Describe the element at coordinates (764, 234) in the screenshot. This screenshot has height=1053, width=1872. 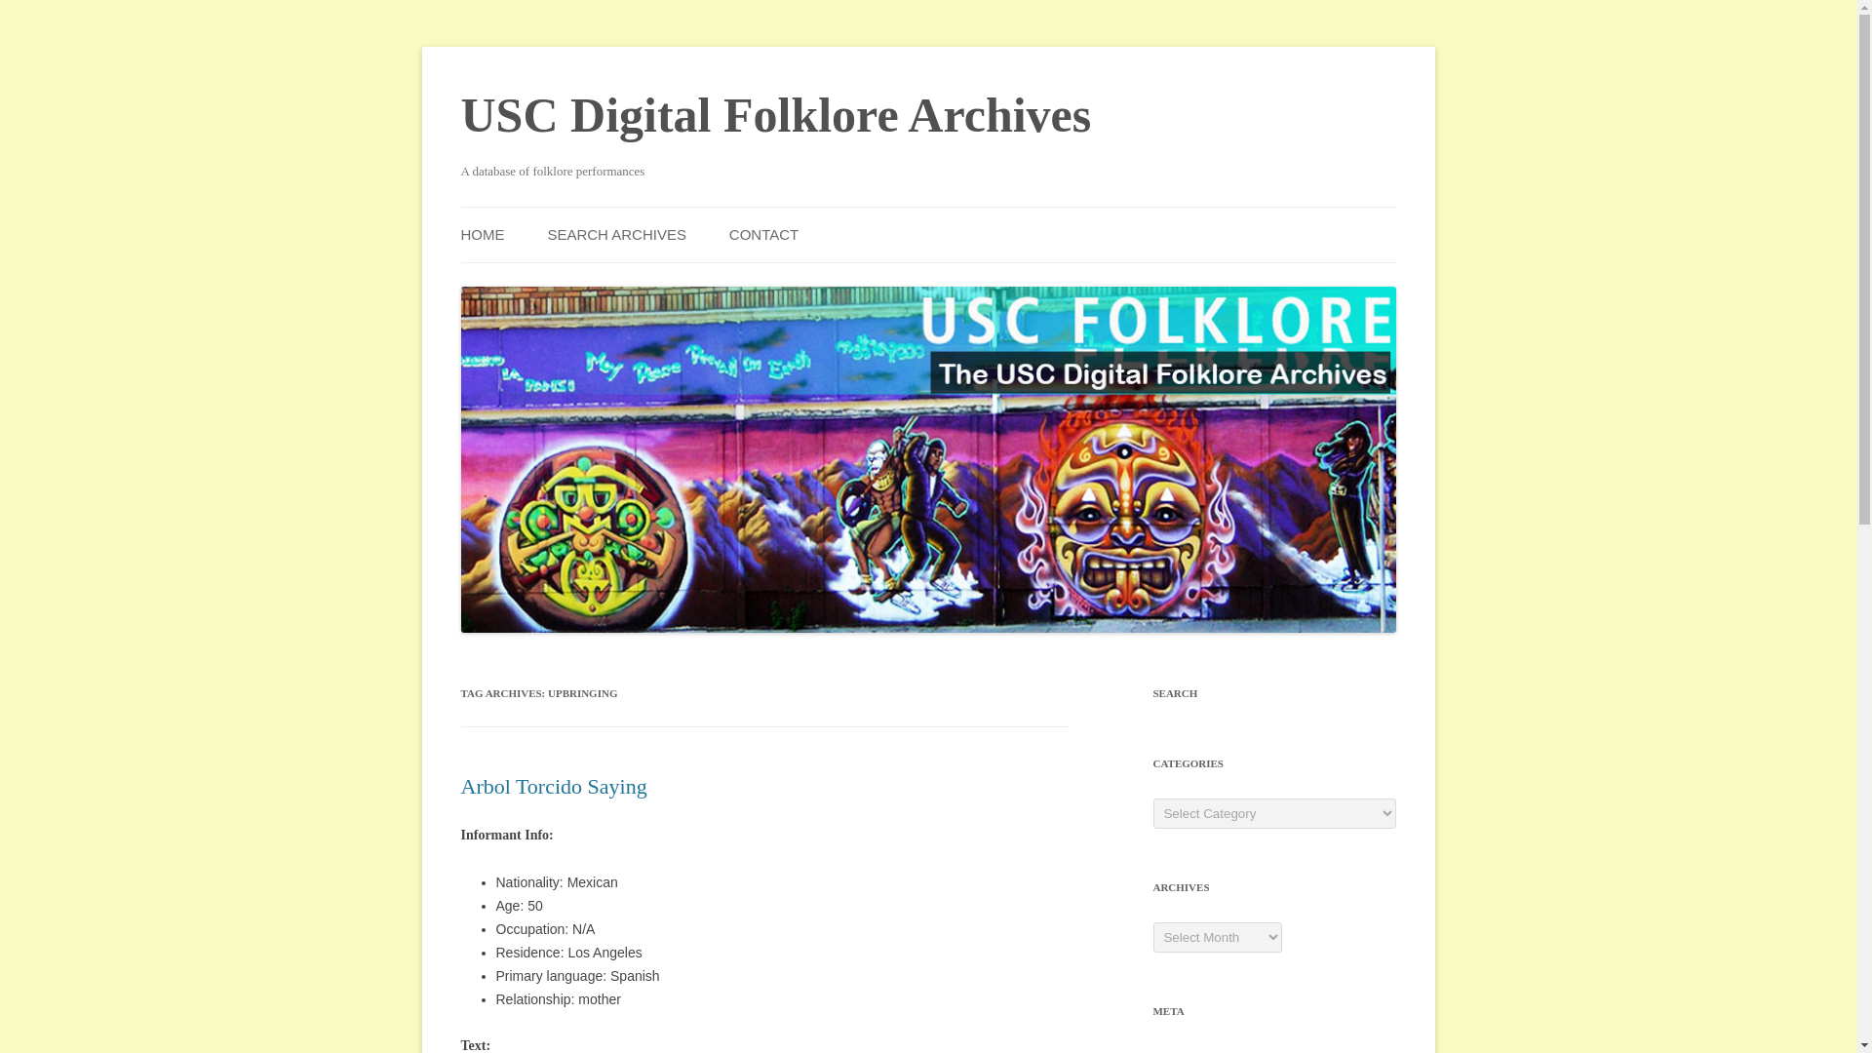
I see `CONTACT` at that location.